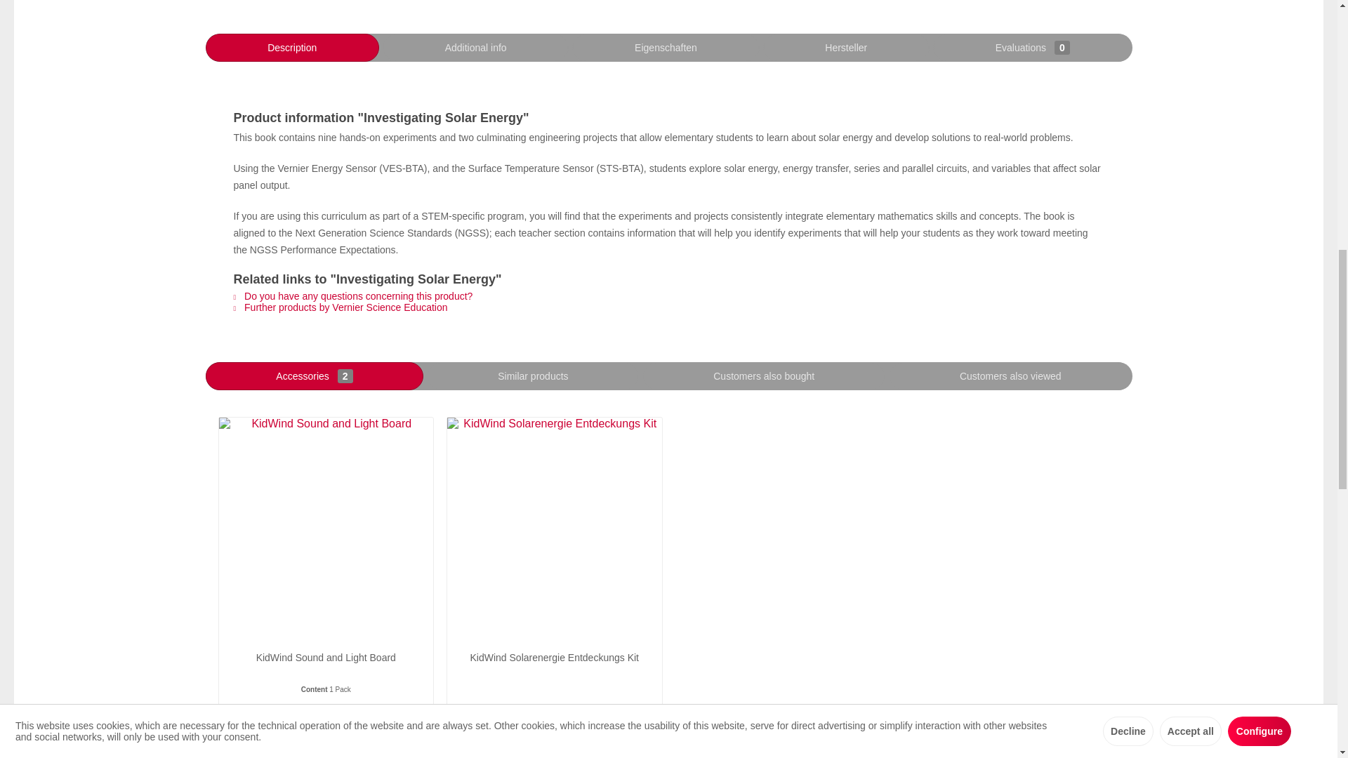 This screenshot has height=758, width=1348. I want to click on Hersteller, so click(846, 47).